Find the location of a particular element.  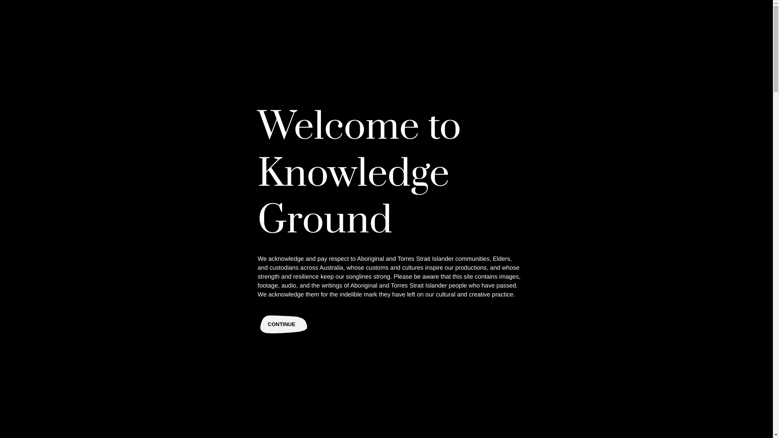

FACEBOOK is located at coordinates (517, 399).